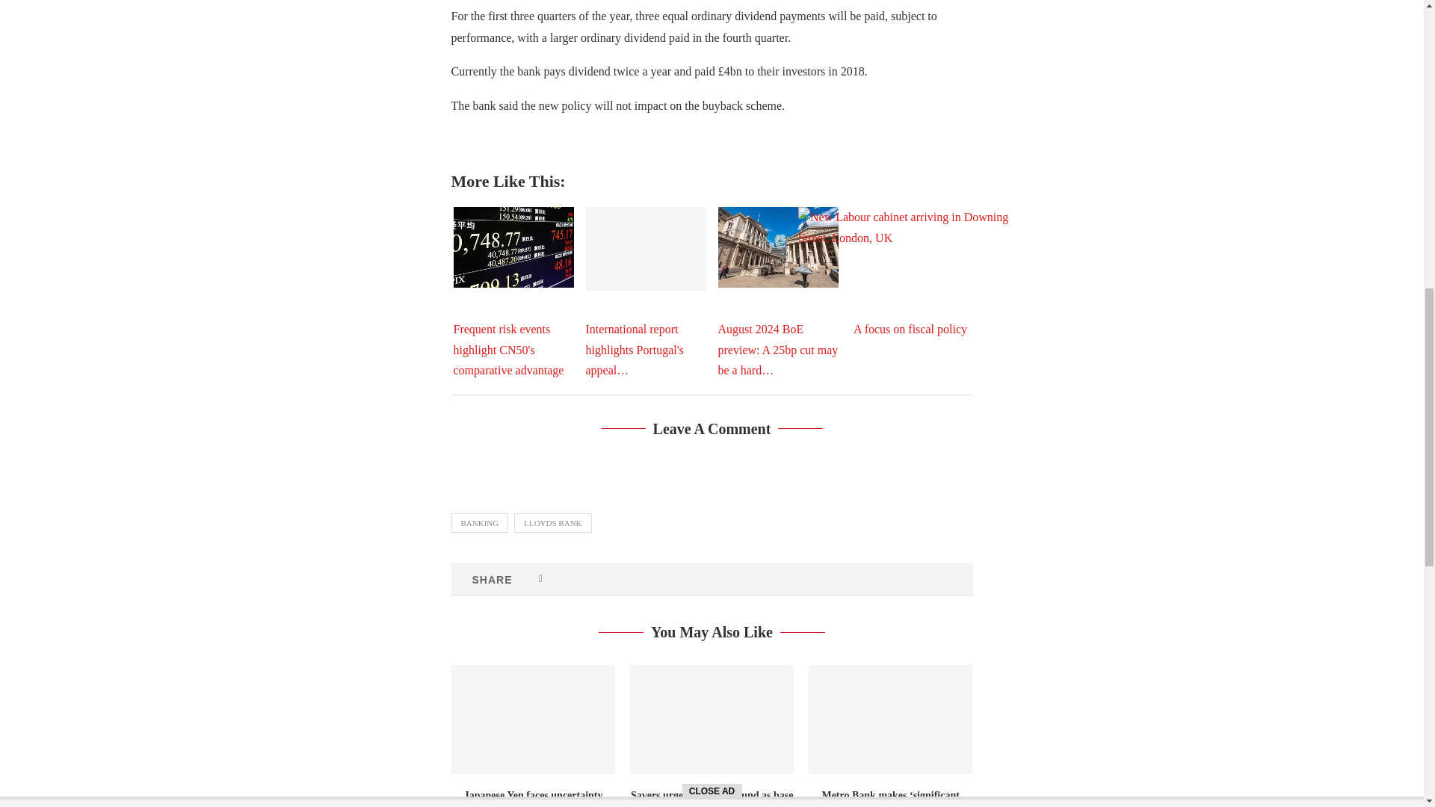 This screenshot has width=1435, height=807. What do you see at coordinates (910, 281) in the screenshot?
I see `A focus on fiscal policy` at bounding box center [910, 281].